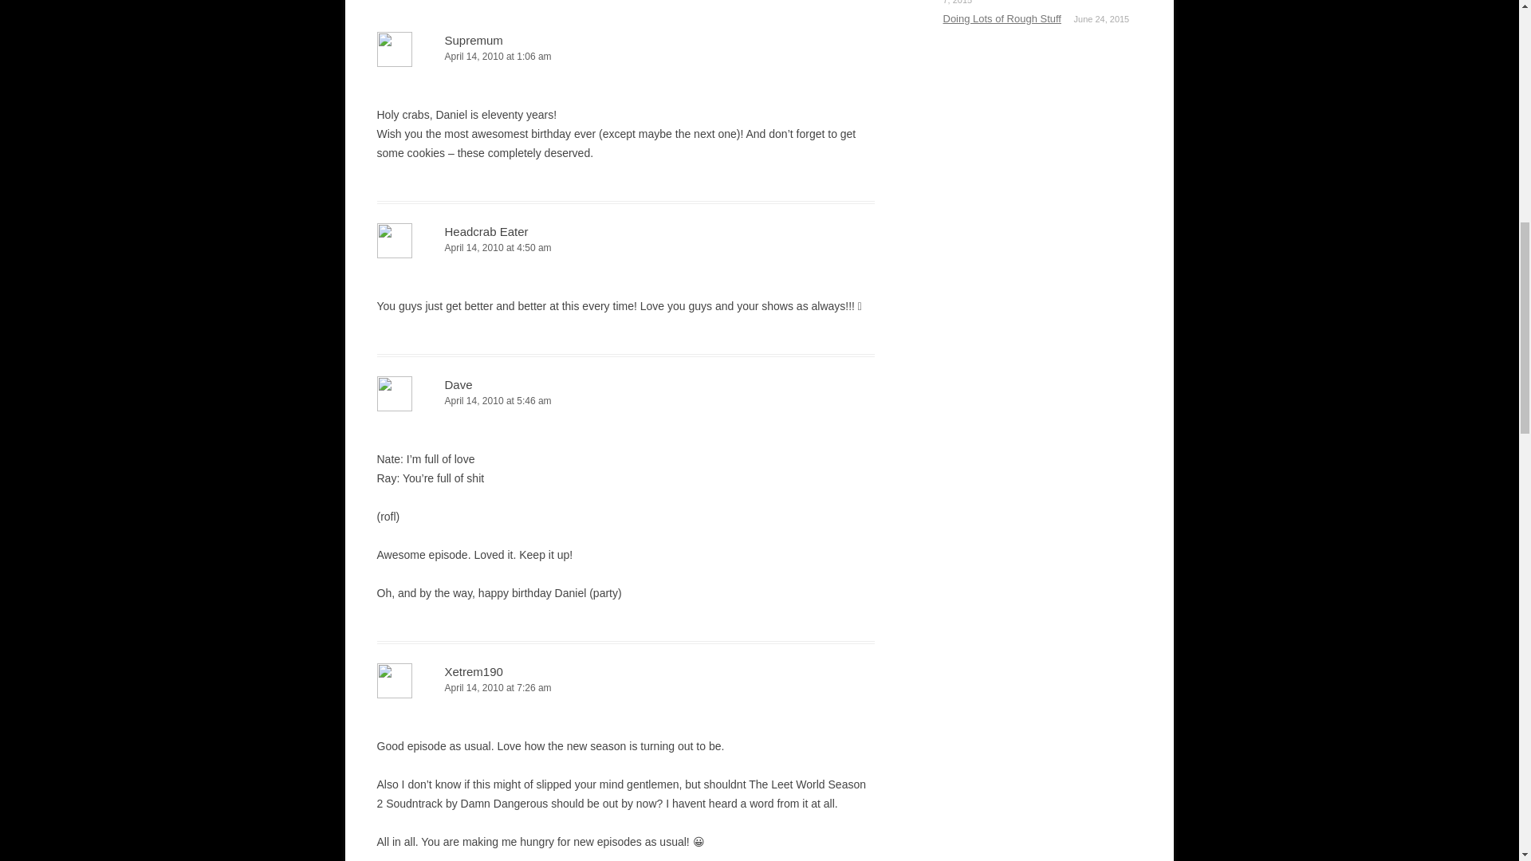  What do you see at coordinates (625, 57) in the screenshot?
I see `April 14, 2010 at 1:06 am` at bounding box center [625, 57].